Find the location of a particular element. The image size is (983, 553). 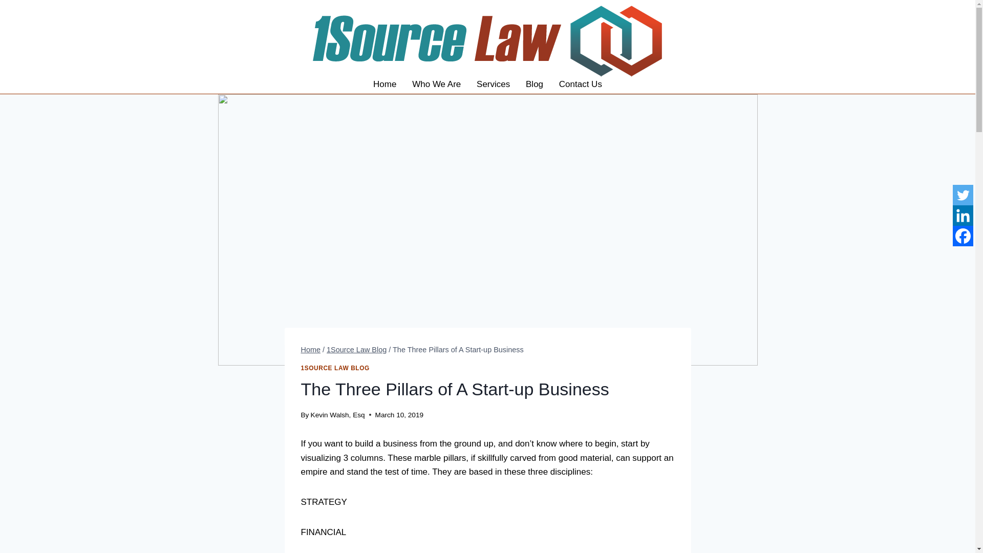

Contact Us is located at coordinates (580, 84).